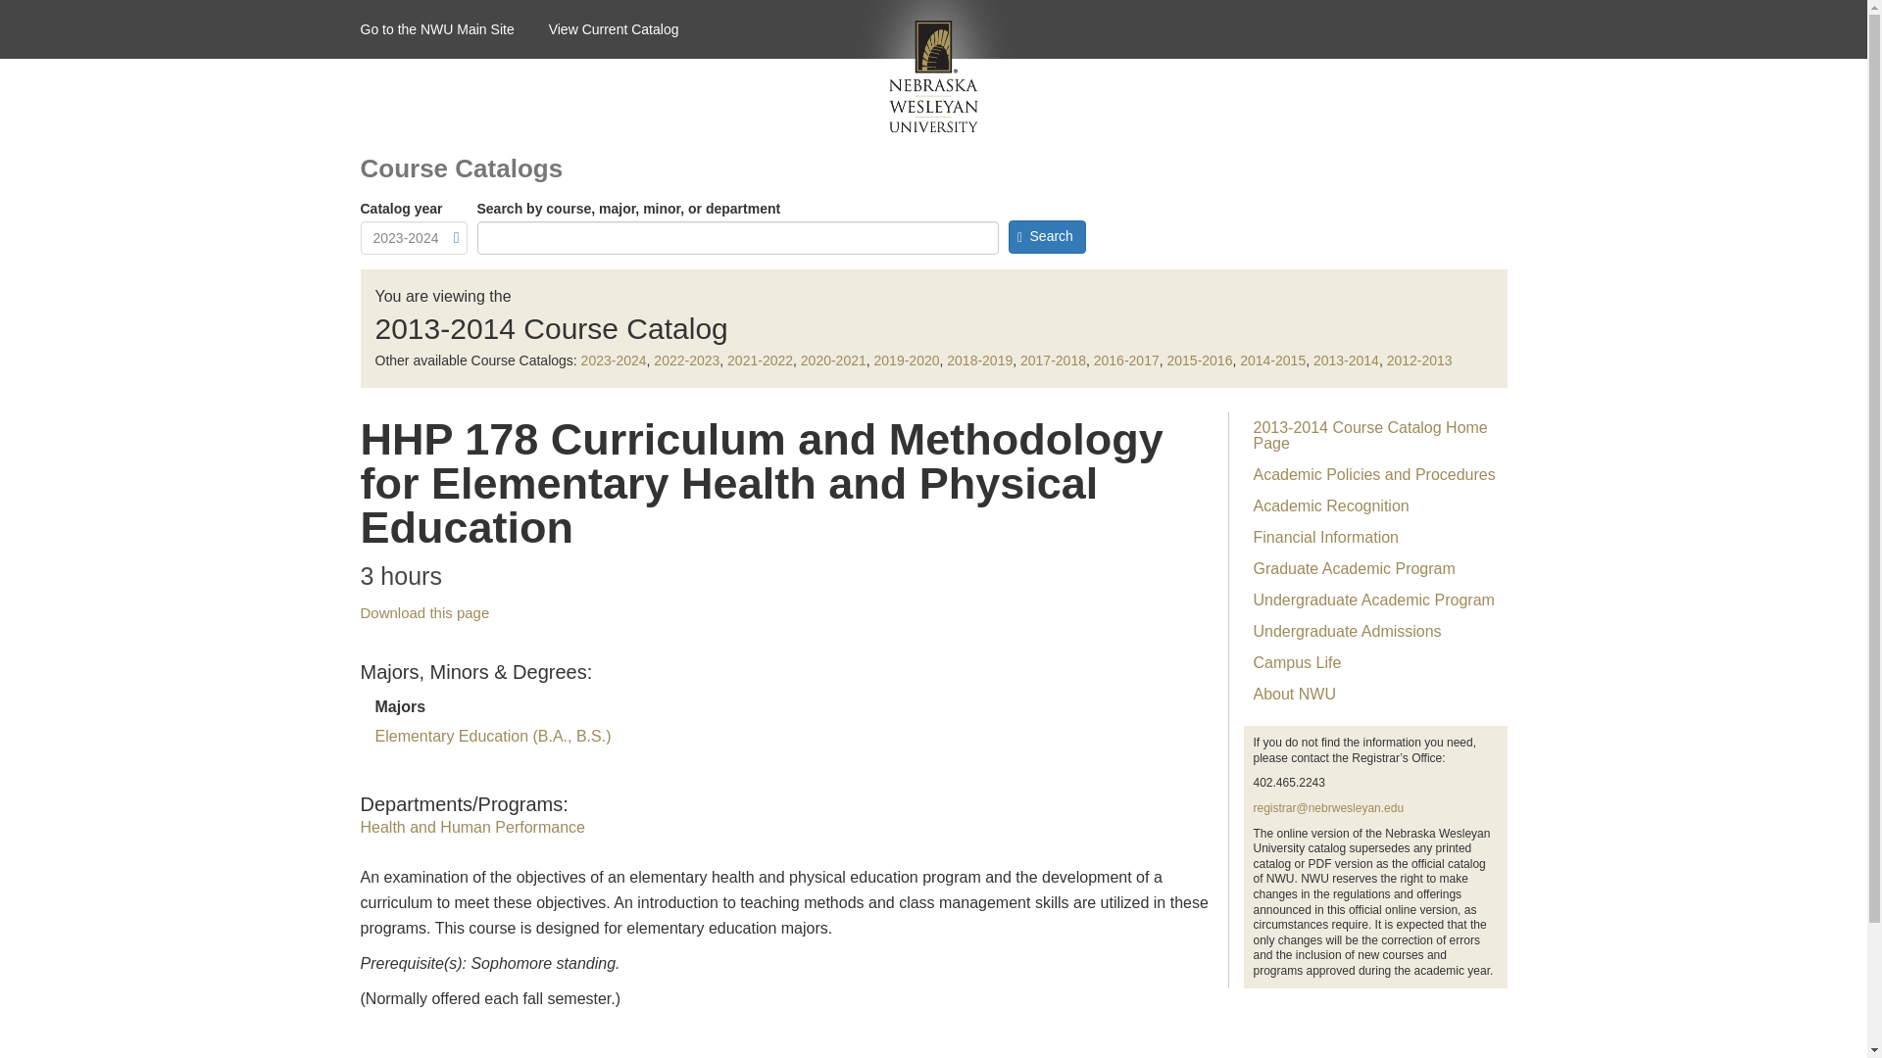 This screenshot has width=1882, height=1058. What do you see at coordinates (759, 360) in the screenshot?
I see `2021-2022` at bounding box center [759, 360].